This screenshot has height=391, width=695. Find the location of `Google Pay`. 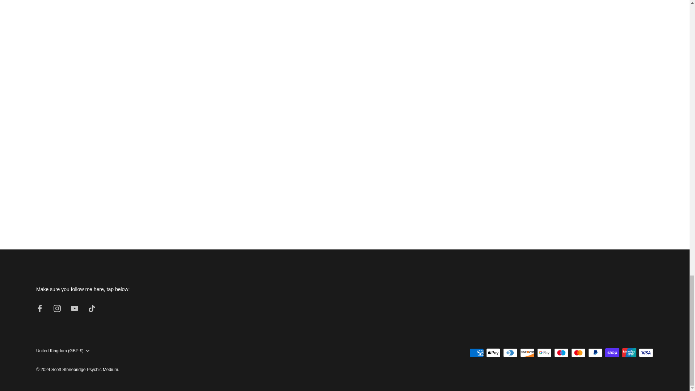

Google Pay is located at coordinates (544, 353).